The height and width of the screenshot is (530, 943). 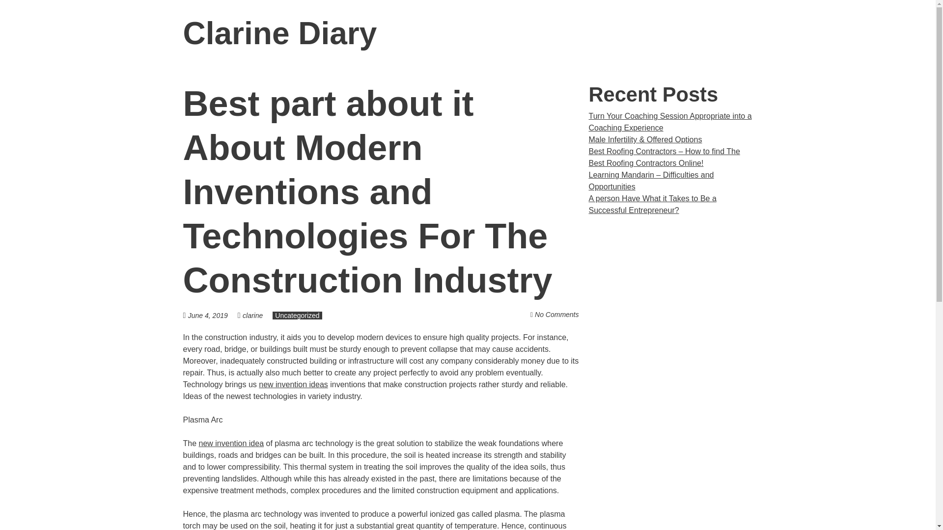 What do you see at coordinates (231, 443) in the screenshot?
I see `new invention idea` at bounding box center [231, 443].